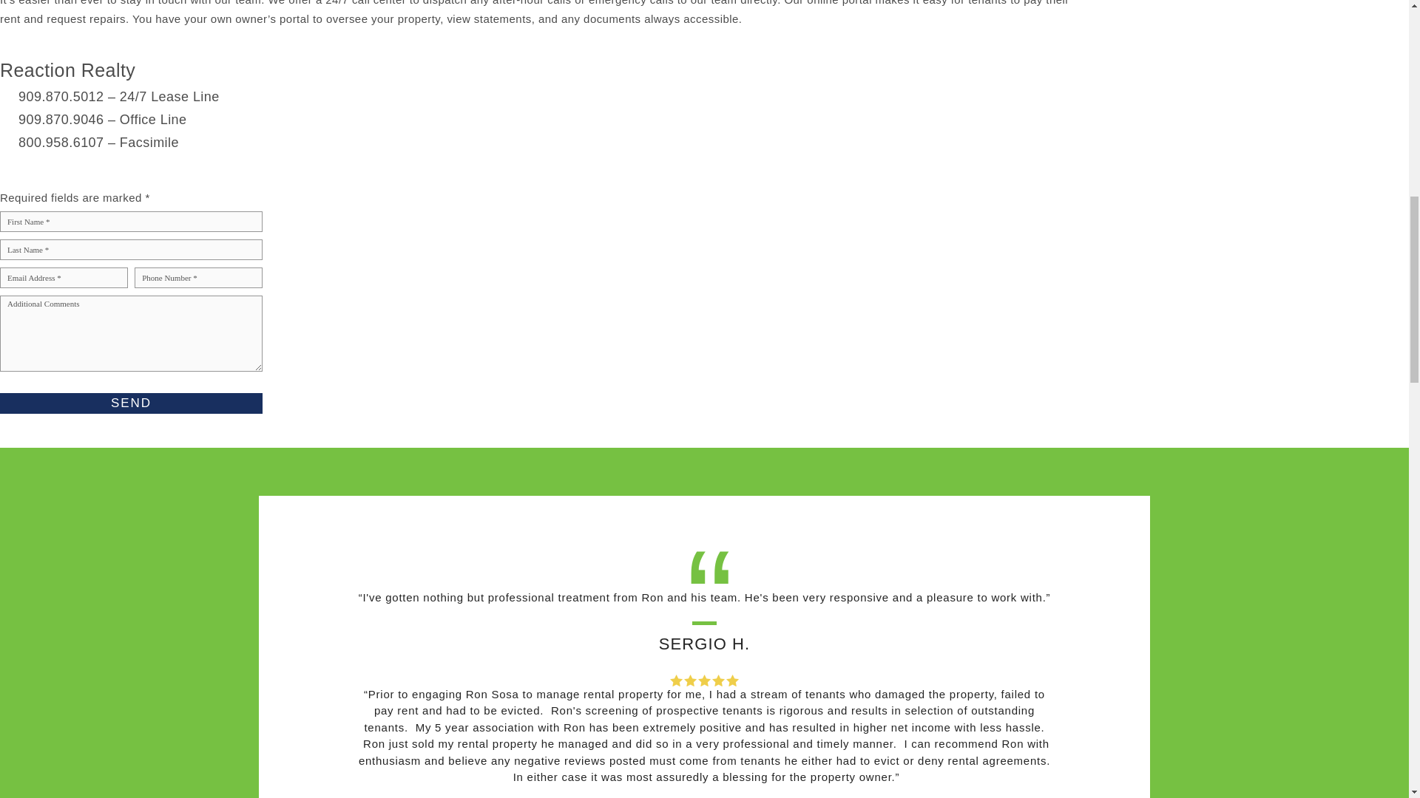  Describe the element at coordinates (132, 403) in the screenshot. I see `Send` at that location.